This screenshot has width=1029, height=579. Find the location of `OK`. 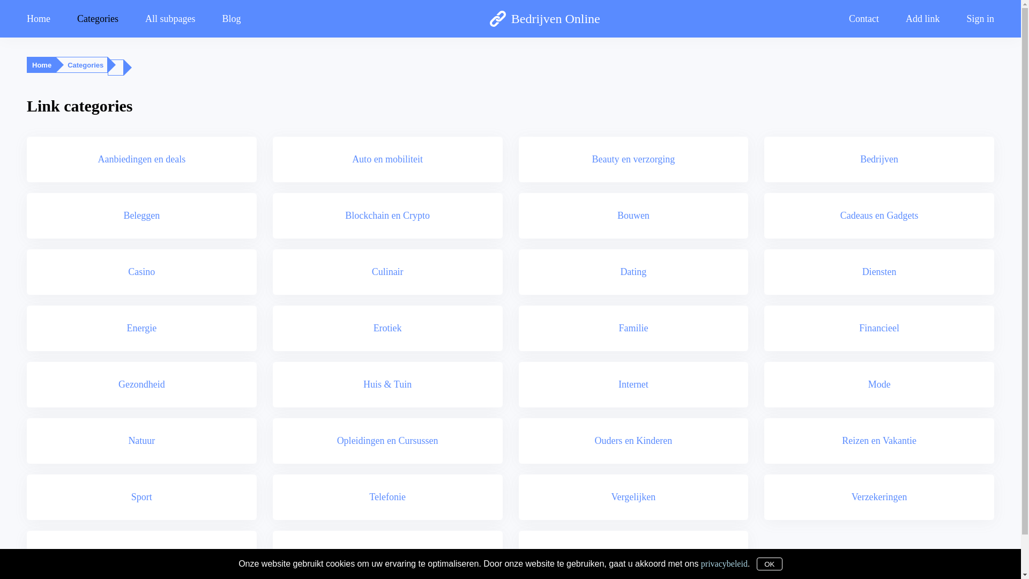

OK is located at coordinates (770, 564).